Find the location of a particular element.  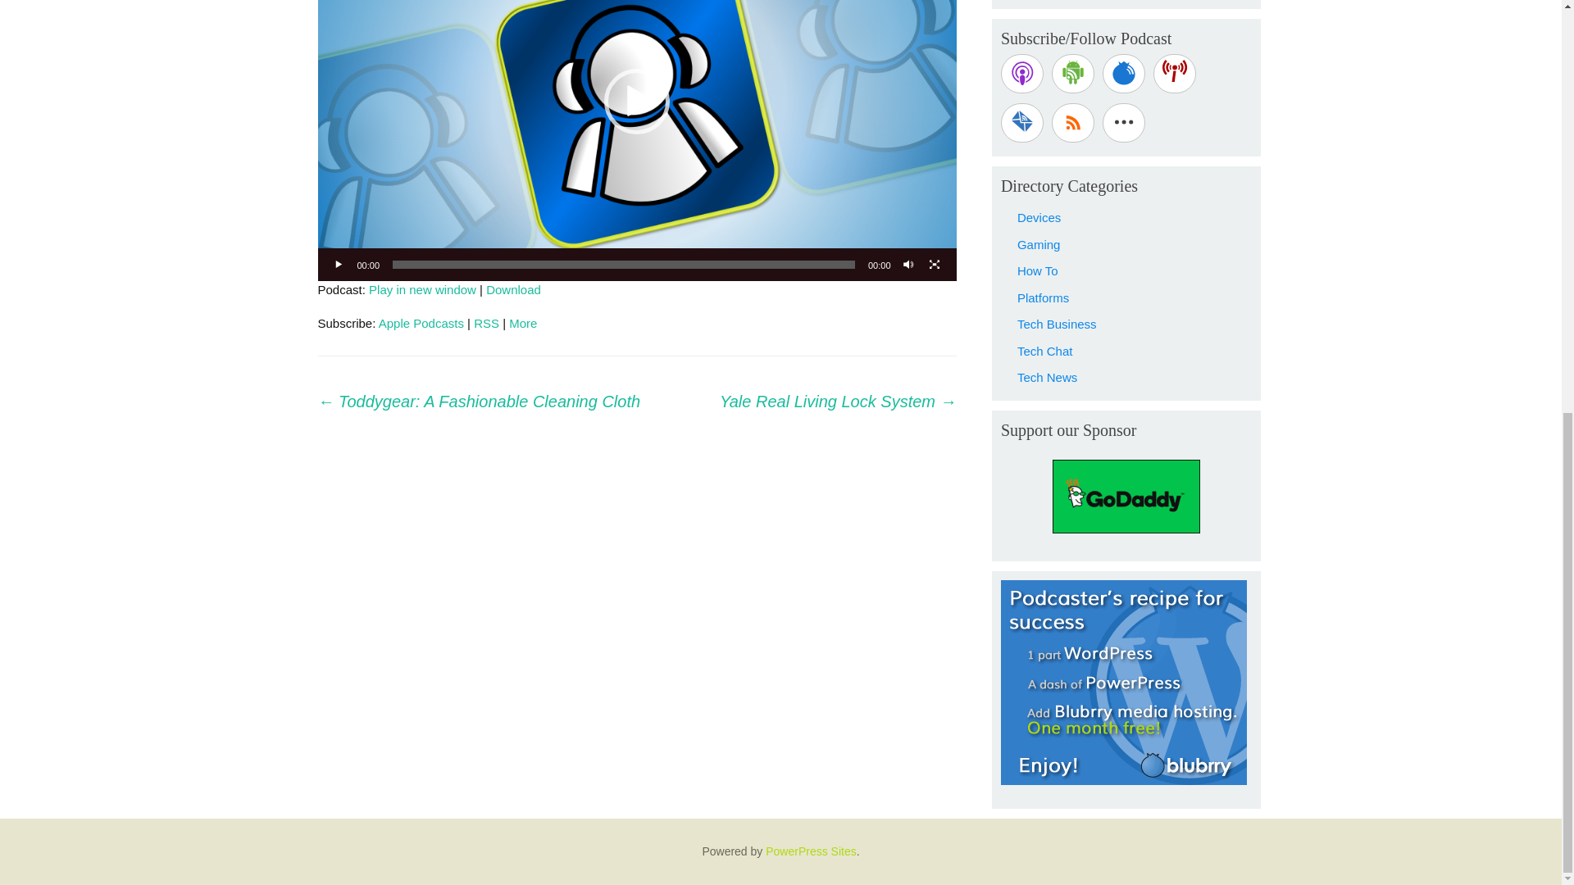

Play in new window is located at coordinates (422, 288).